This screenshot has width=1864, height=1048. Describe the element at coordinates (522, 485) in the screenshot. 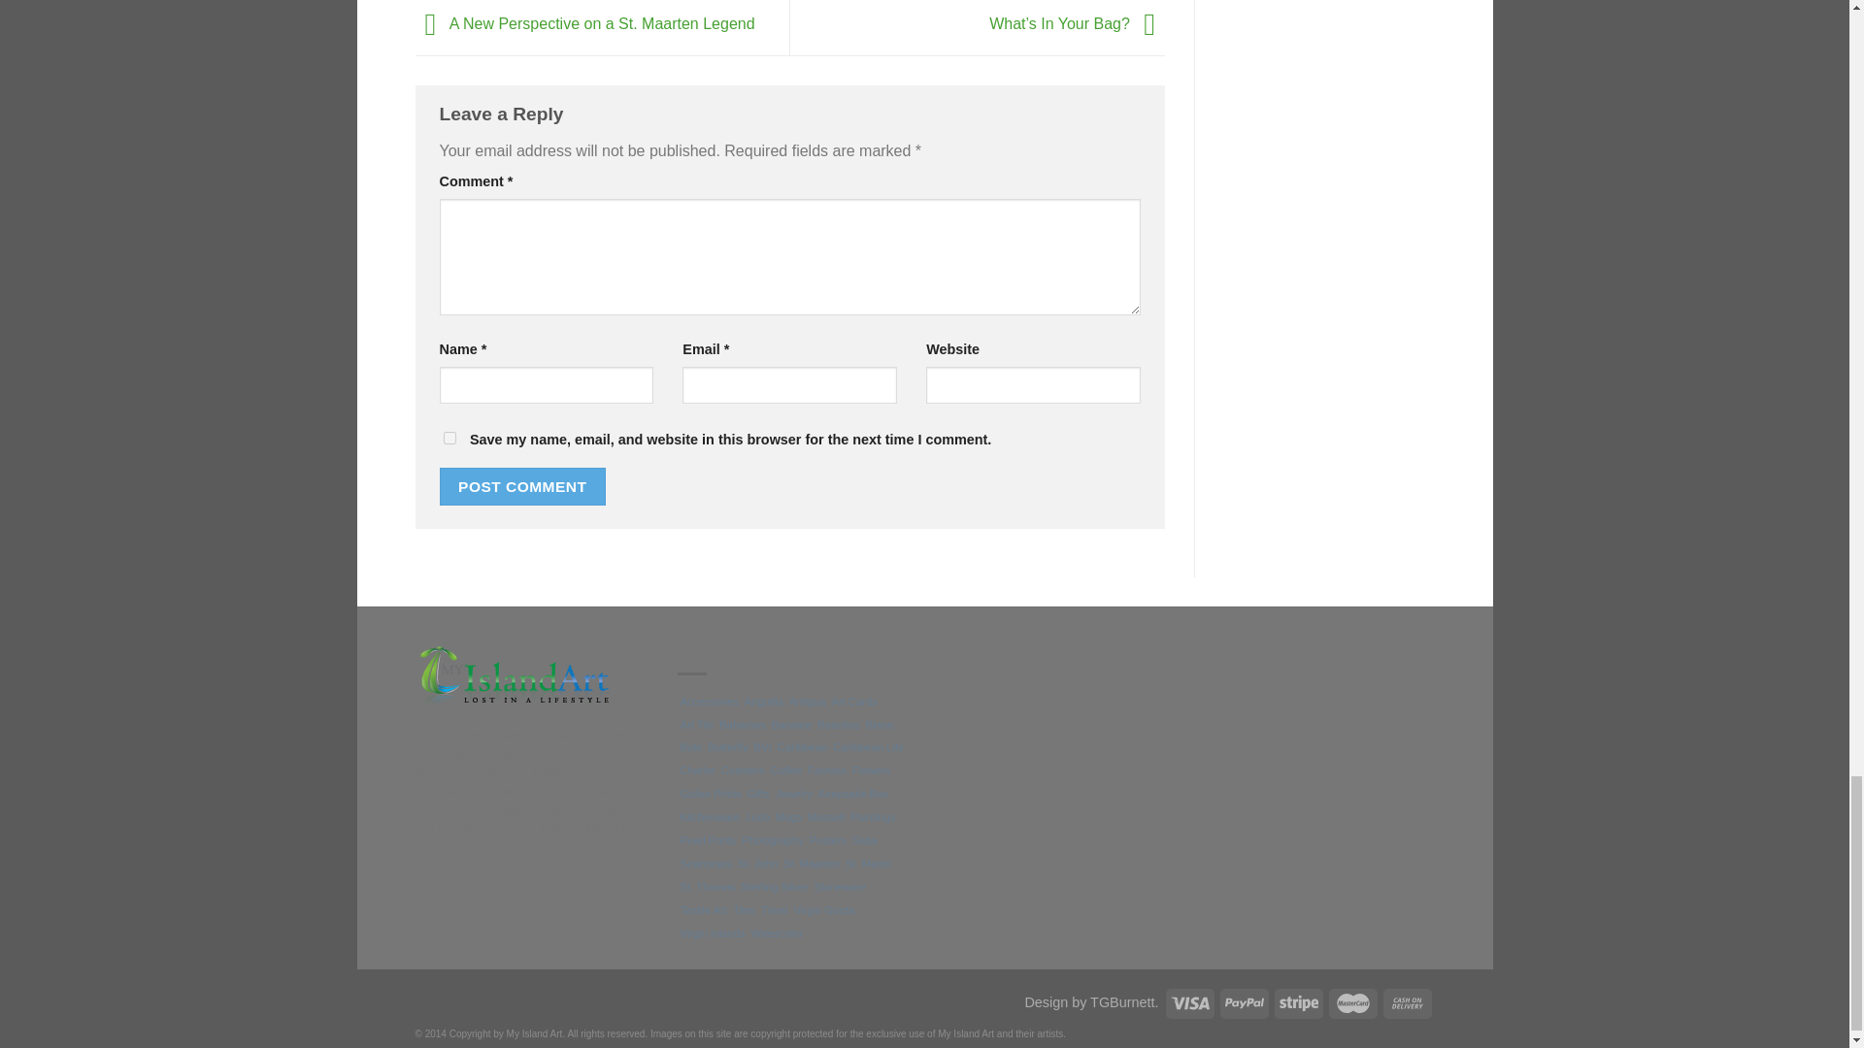

I see `Post Comment` at that location.